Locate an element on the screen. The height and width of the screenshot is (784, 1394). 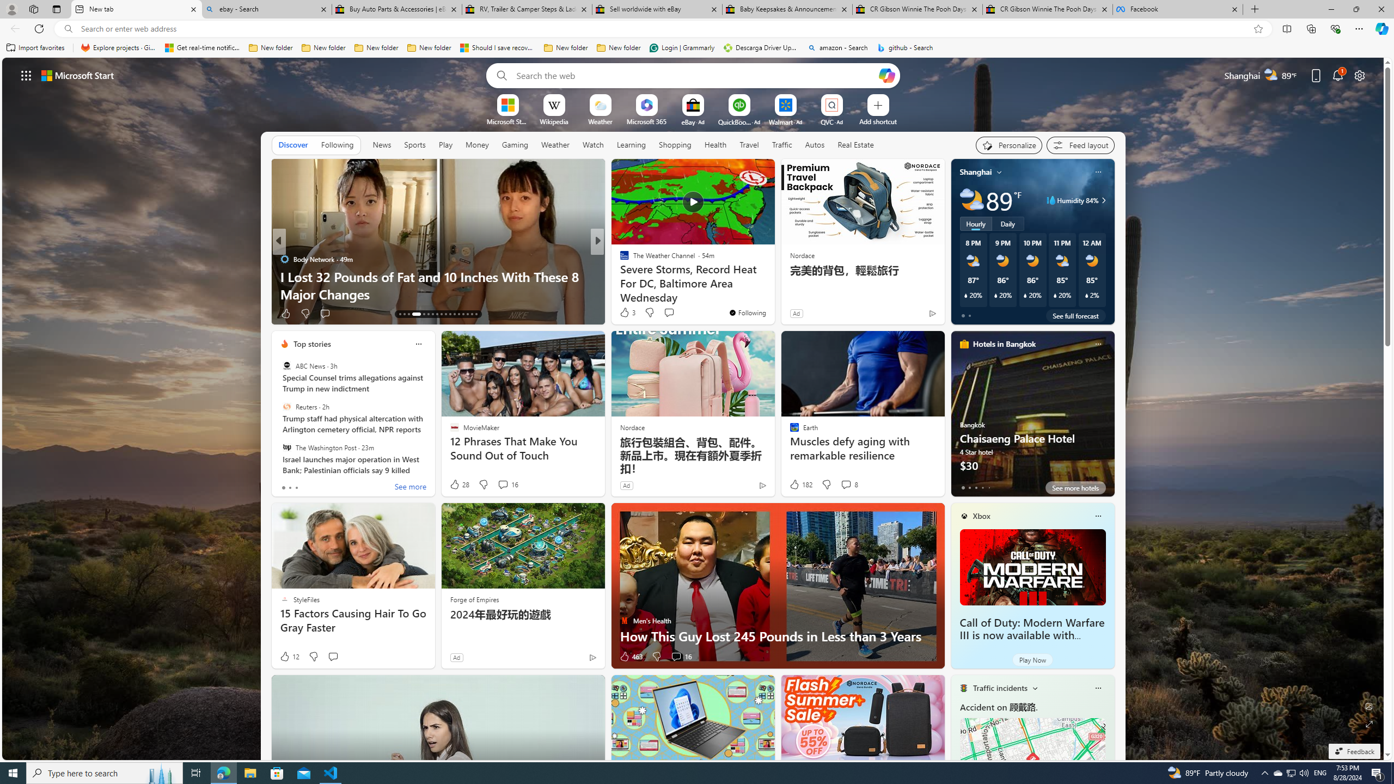
353 Like is located at coordinates (627, 314).